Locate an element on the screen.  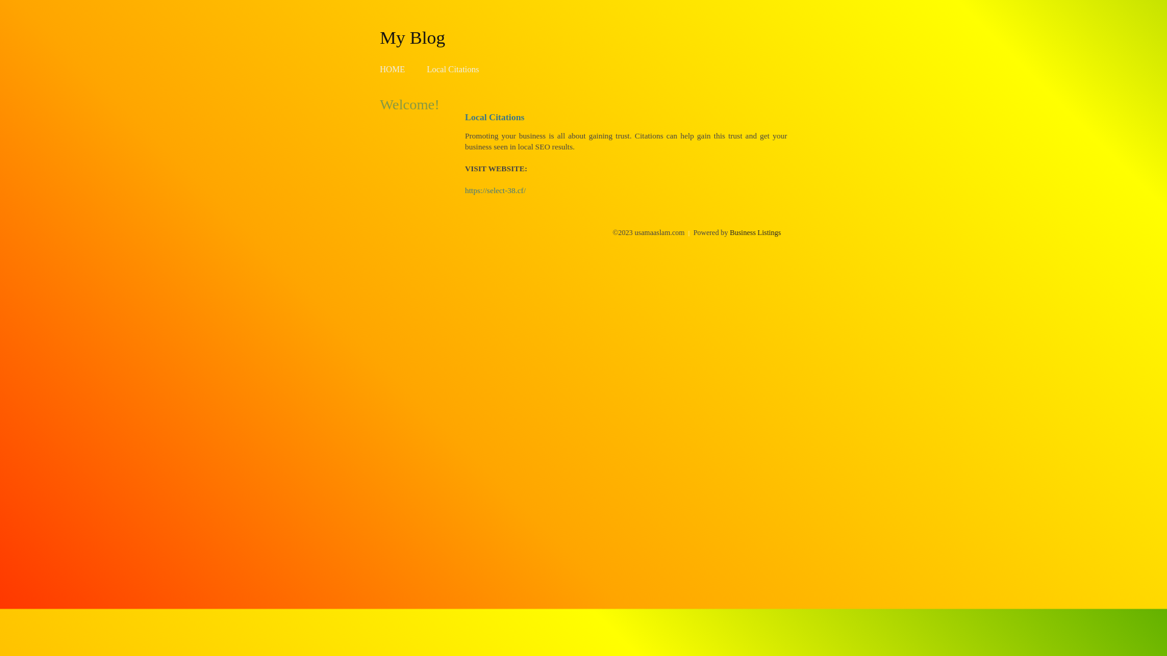
My Blog is located at coordinates (413, 37).